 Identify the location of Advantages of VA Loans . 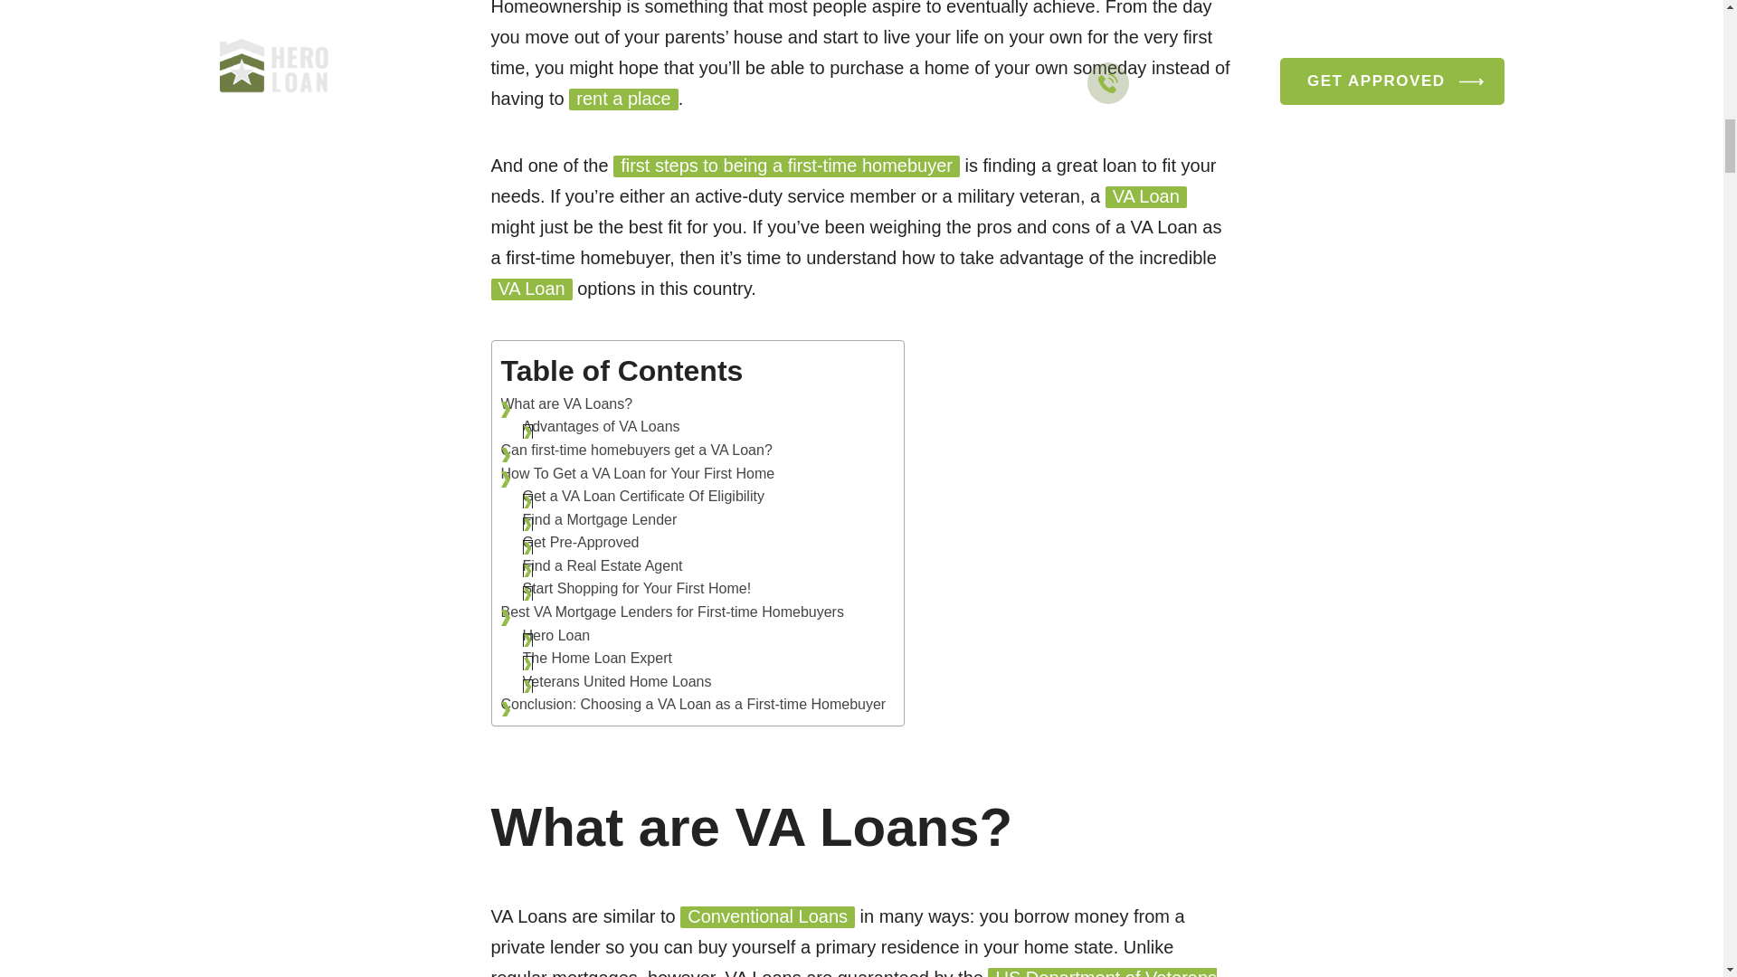
(603, 427).